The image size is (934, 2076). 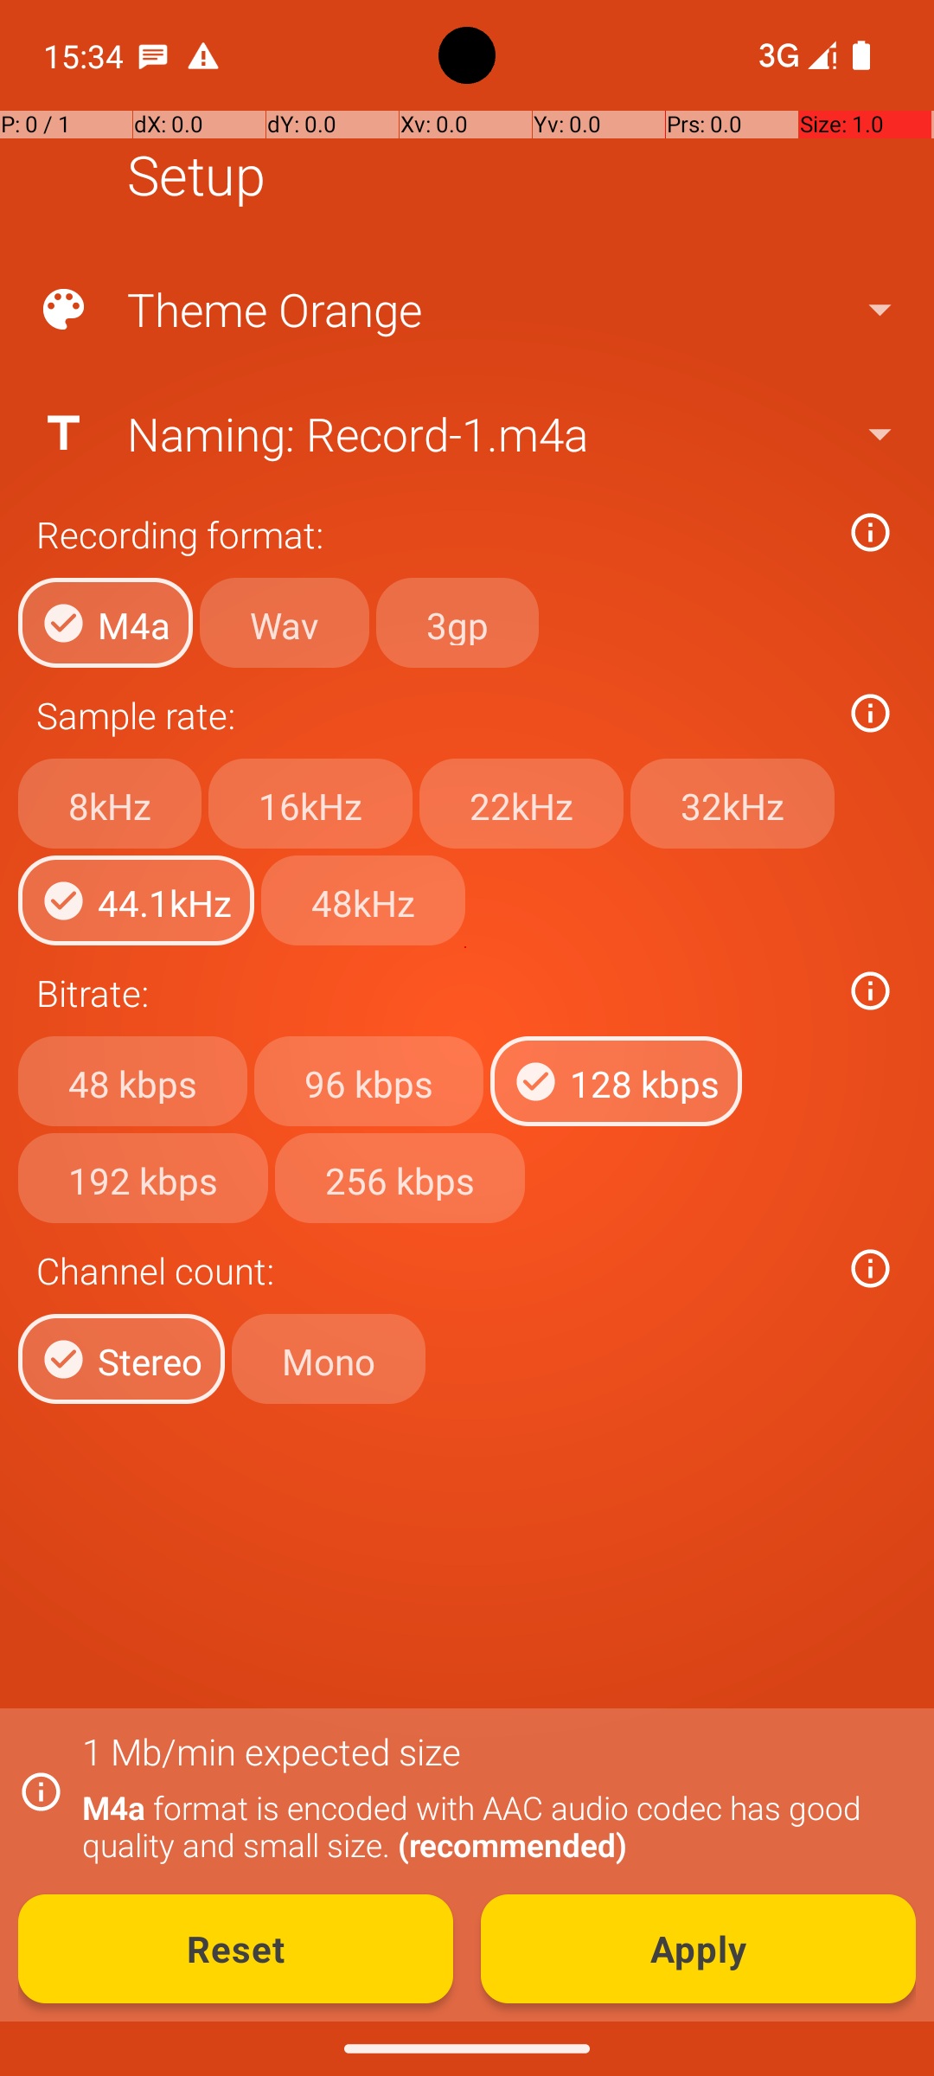 I want to click on Phone three bars., so click(x=794, y=55).